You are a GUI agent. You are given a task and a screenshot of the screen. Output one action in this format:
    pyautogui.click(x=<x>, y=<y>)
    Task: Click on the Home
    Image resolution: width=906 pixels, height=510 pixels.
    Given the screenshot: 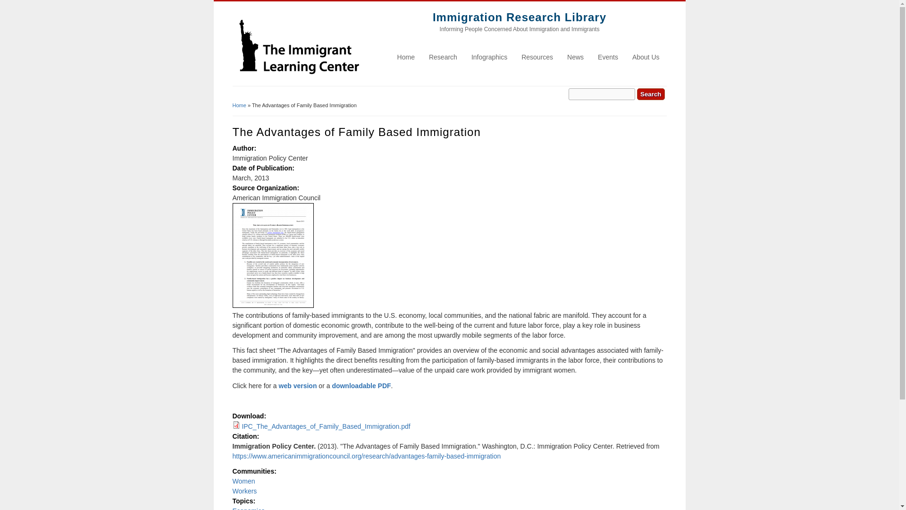 What is the action you would take?
    pyautogui.click(x=406, y=57)
    